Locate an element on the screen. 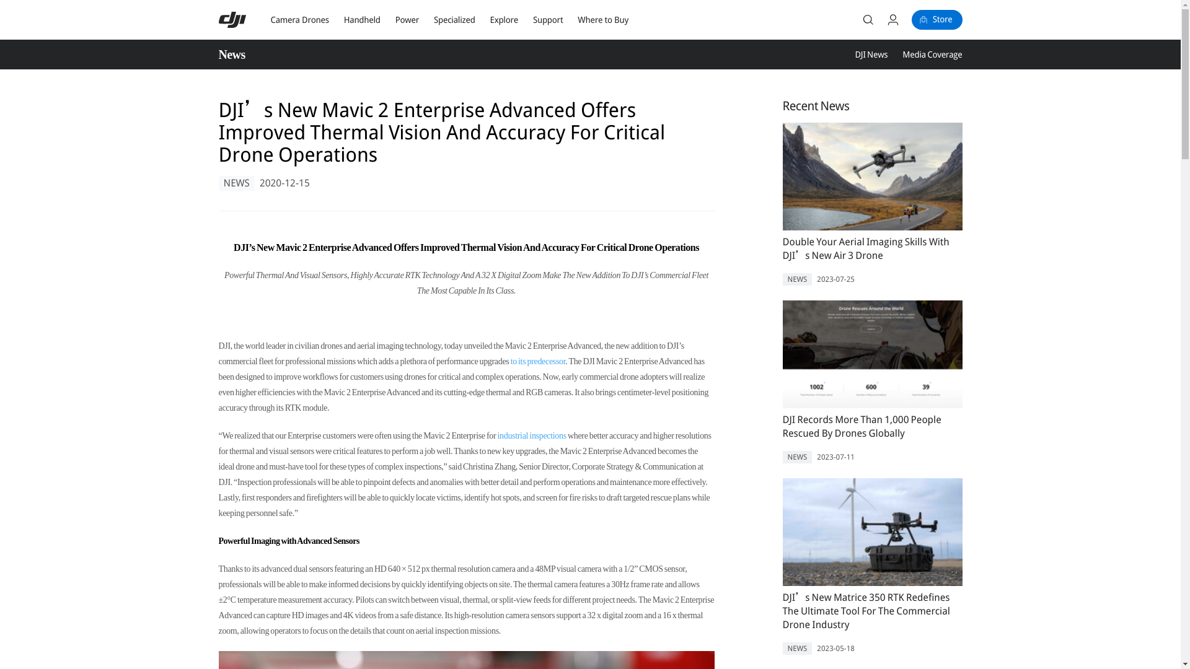 The height and width of the screenshot is (669, 1190). industrial inspections is located at coordinates (532, 435).